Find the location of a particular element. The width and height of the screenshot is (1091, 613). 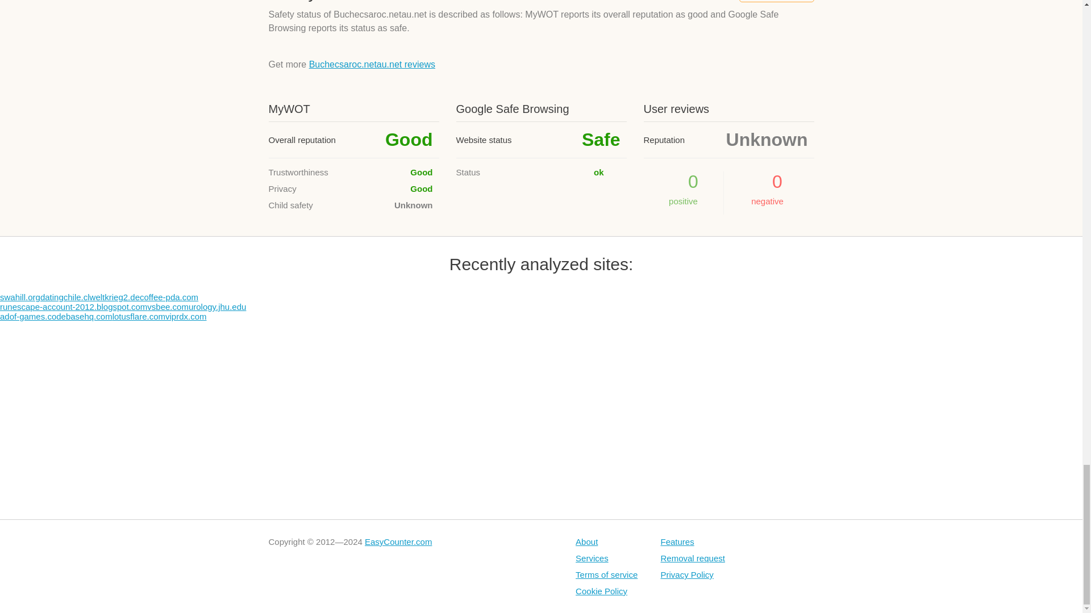

Compare it to ... is located at coordinates (776, 1).